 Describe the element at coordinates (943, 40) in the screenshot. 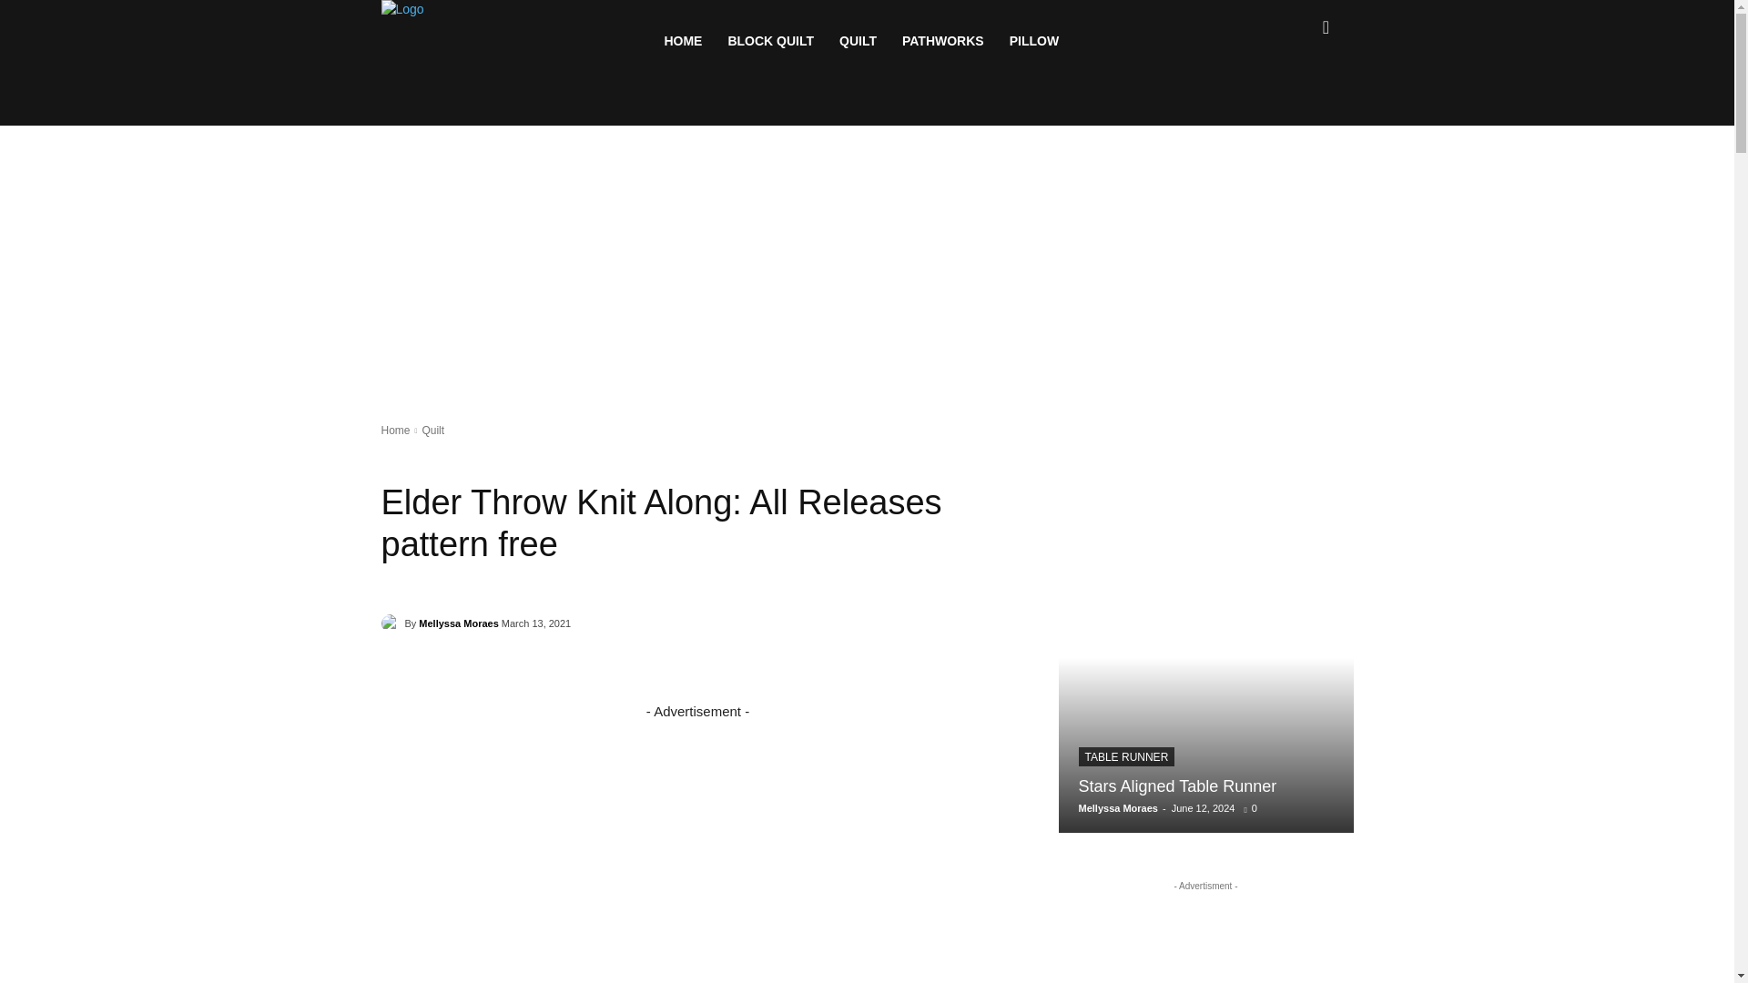

I see `PATHWORKS` at that location.